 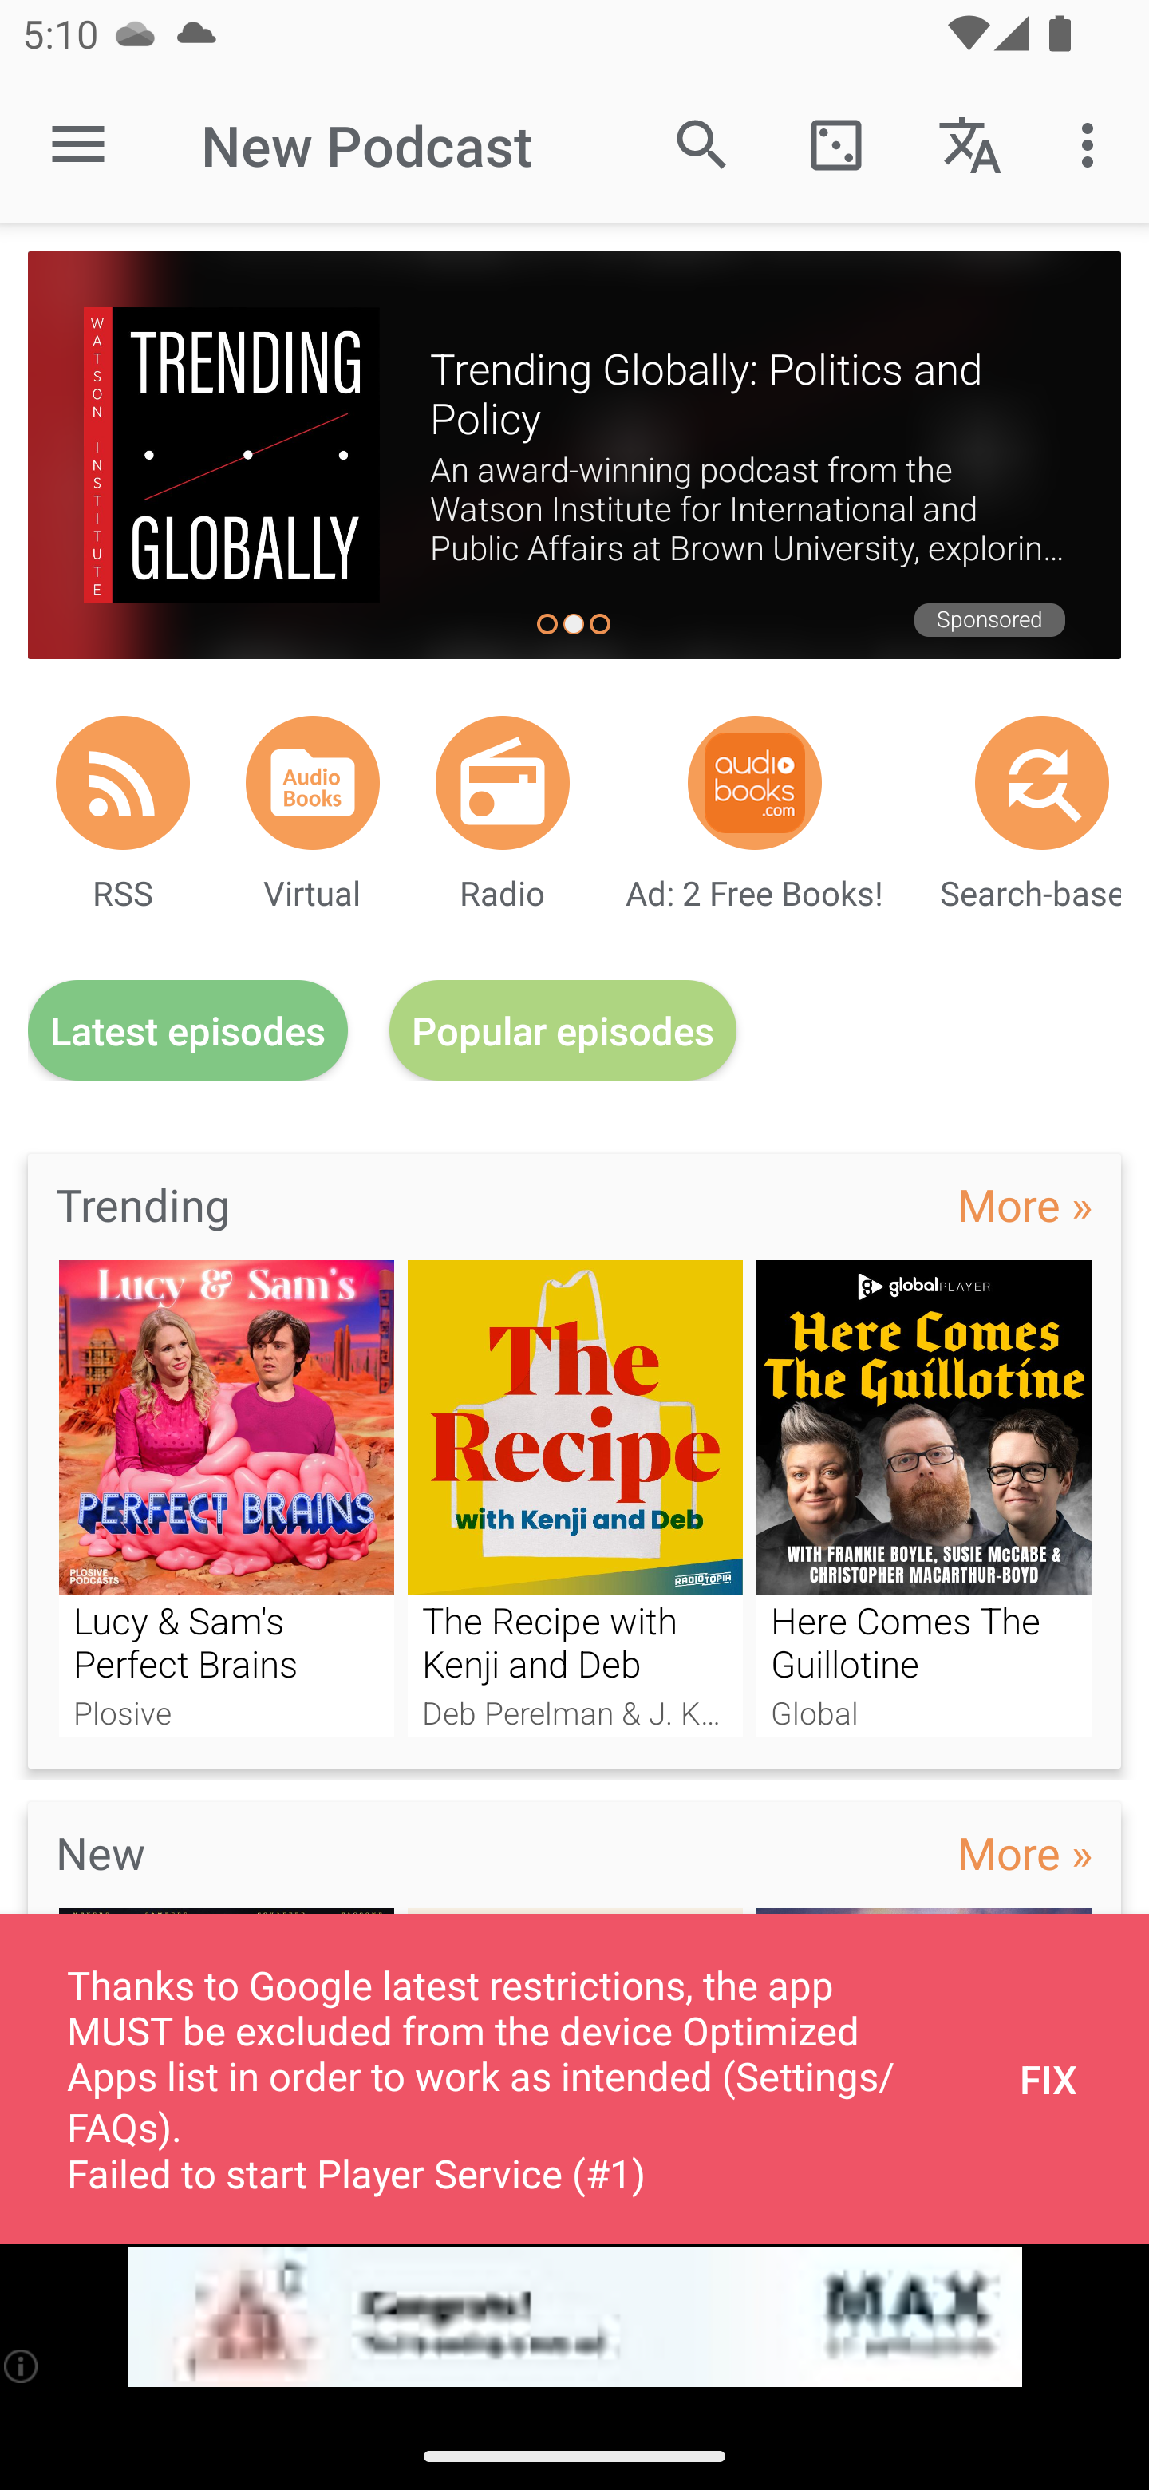 What do you see at coordinates (1025, 1852) in the screenshot?
I see `More »` at bounding box center [1025, 1852].